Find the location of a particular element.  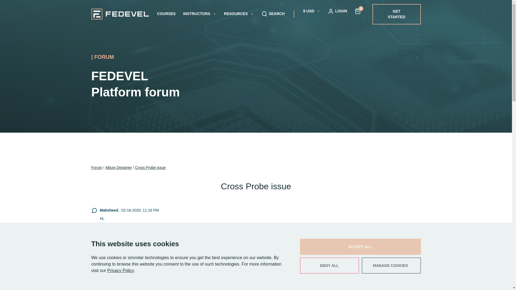

ACCEPT ALL is located at coordinates (360, 247).